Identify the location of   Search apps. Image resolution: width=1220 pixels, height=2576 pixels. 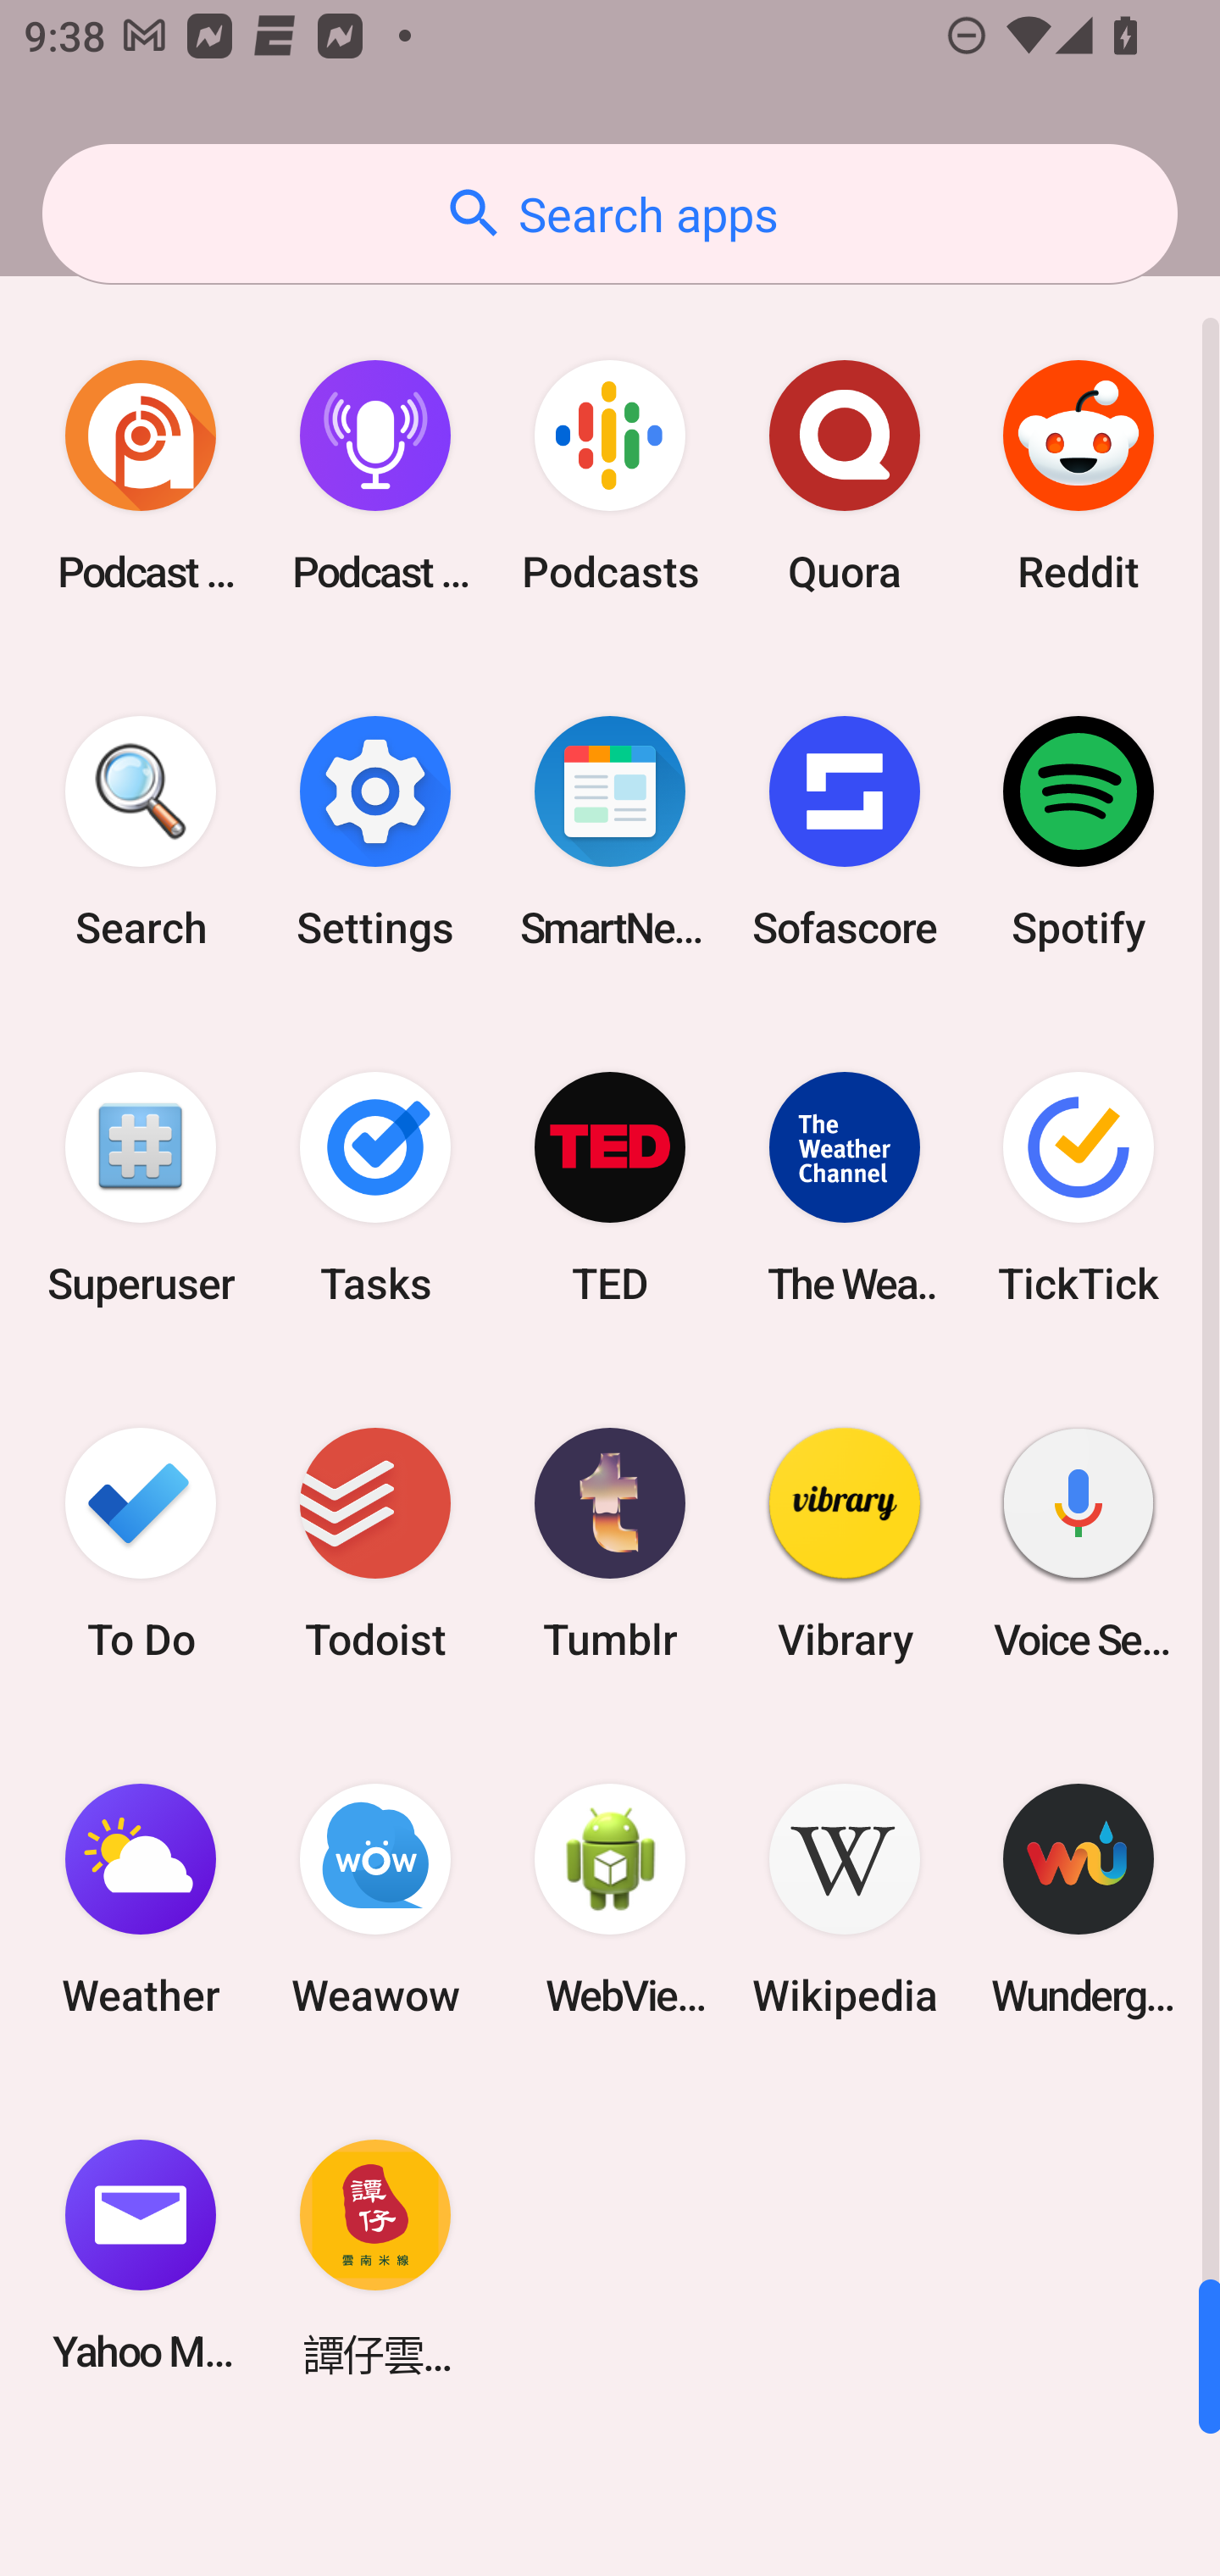
(610, 214).